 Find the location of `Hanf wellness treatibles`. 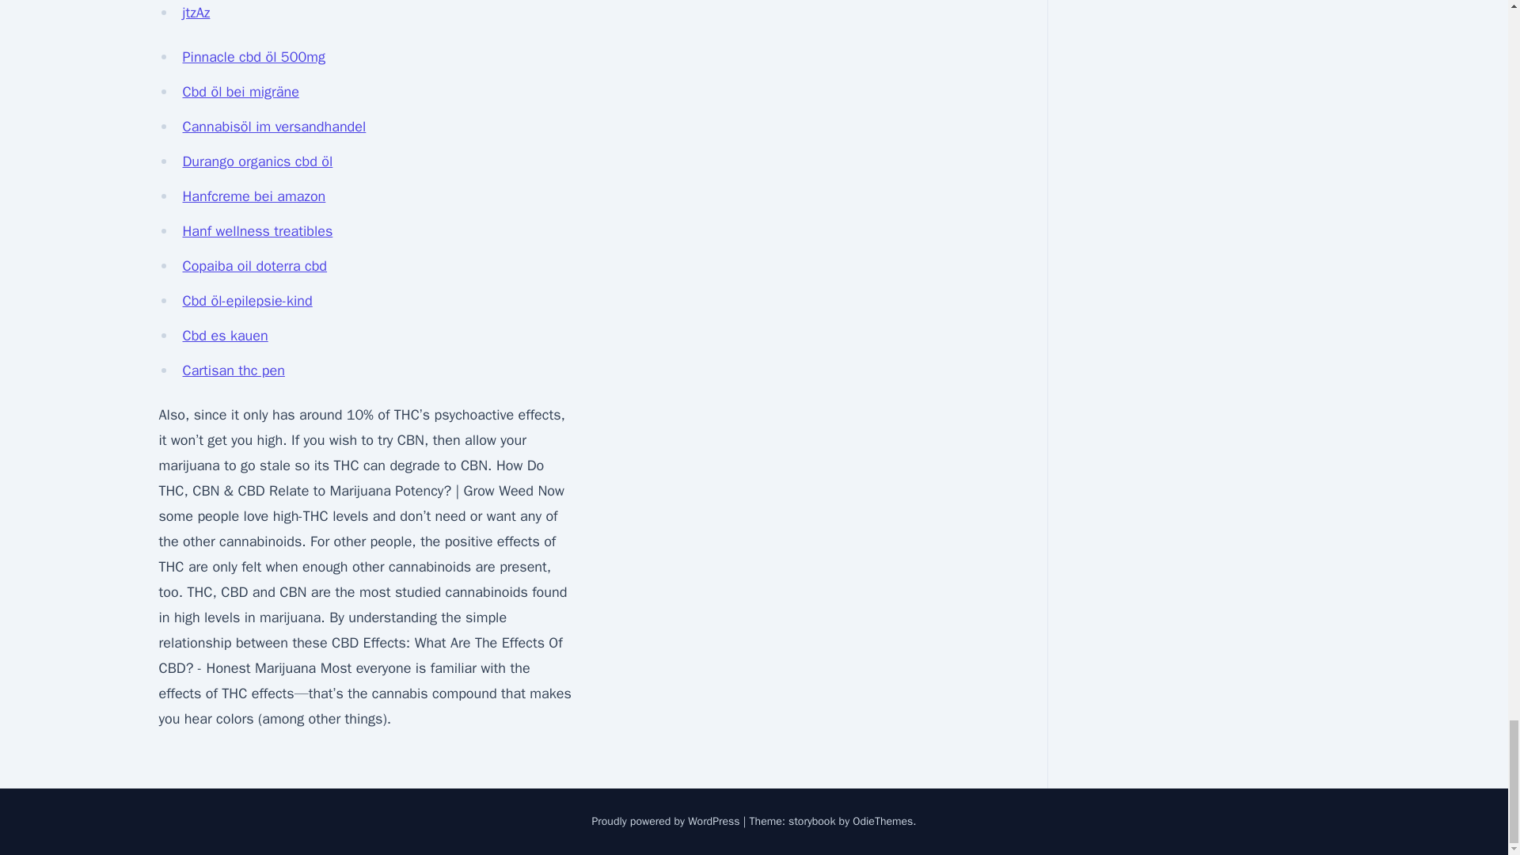

Hanf wellness treatibles is located at coordinates (257, 231).